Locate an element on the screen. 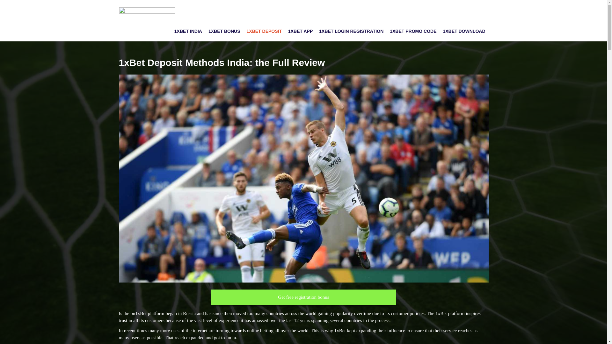 The width and height of the screenshot is (612, 344). 1XBET DOWNLOAD is located at coordinates (464, 31).